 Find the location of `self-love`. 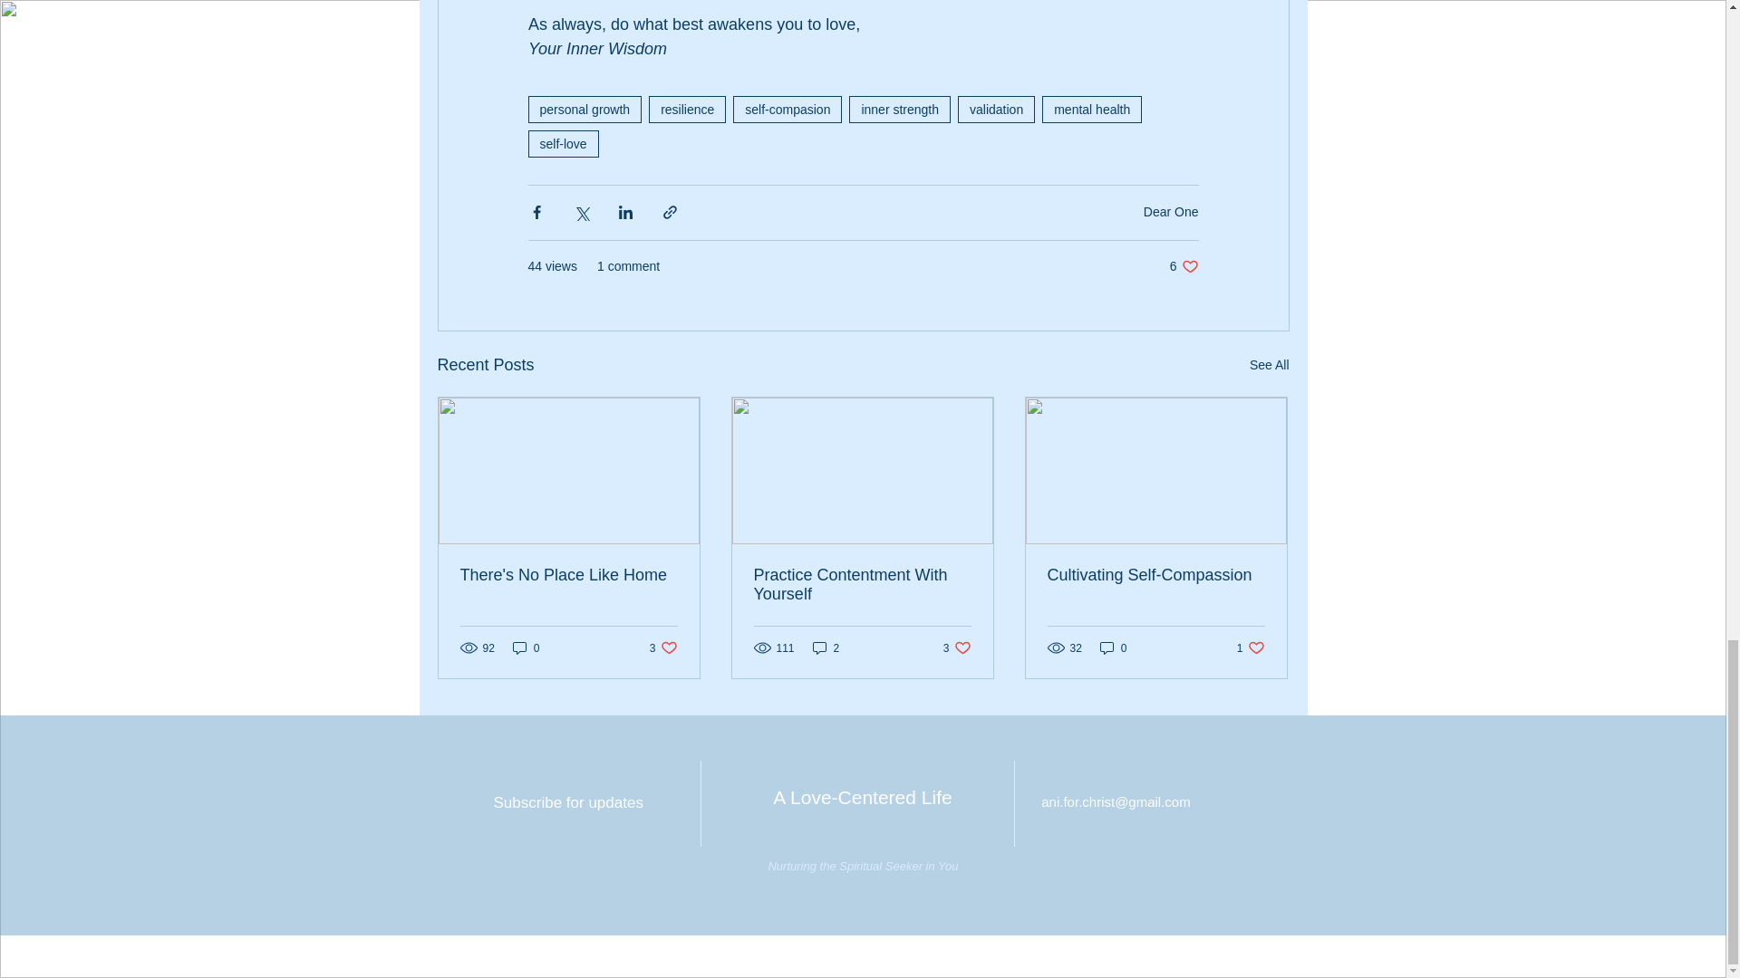

self-love is located at coordinates (687, 109).